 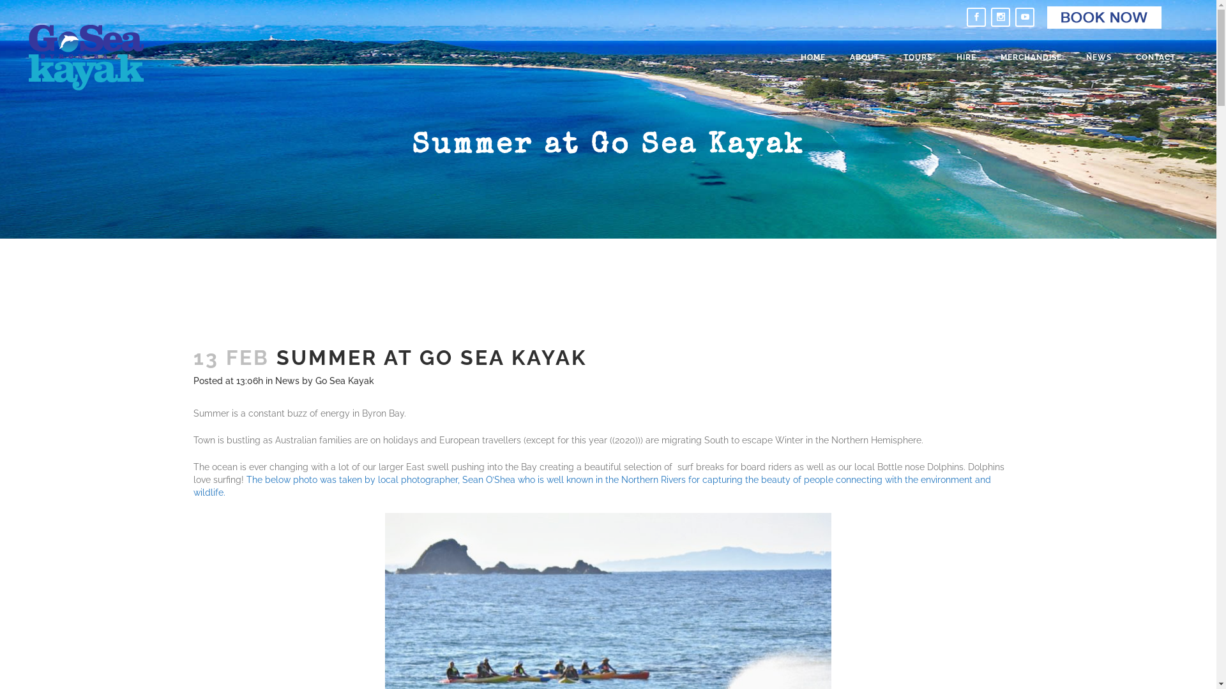 What do you see at coordinates (1031, 57) in the screenshot?
I see `MERCHANDISE` at bounding box center [1031, 57].